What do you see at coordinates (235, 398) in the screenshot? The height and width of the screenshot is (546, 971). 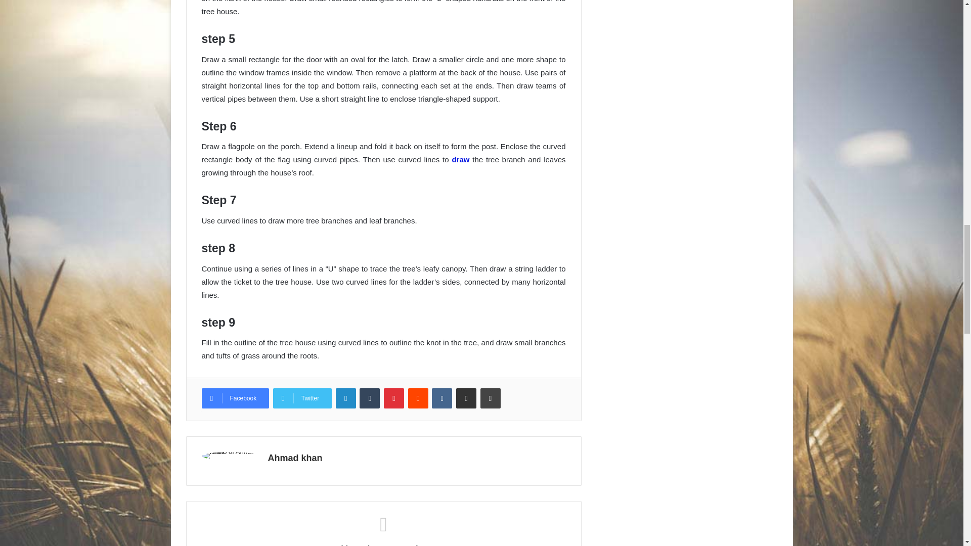 I see `Facebook` at bounding box center [235, 398].